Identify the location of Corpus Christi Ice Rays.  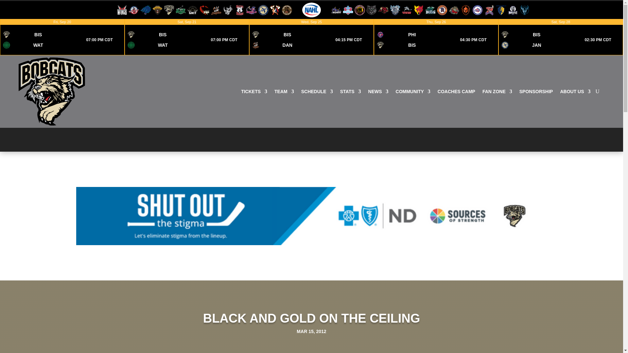
(157, 9).